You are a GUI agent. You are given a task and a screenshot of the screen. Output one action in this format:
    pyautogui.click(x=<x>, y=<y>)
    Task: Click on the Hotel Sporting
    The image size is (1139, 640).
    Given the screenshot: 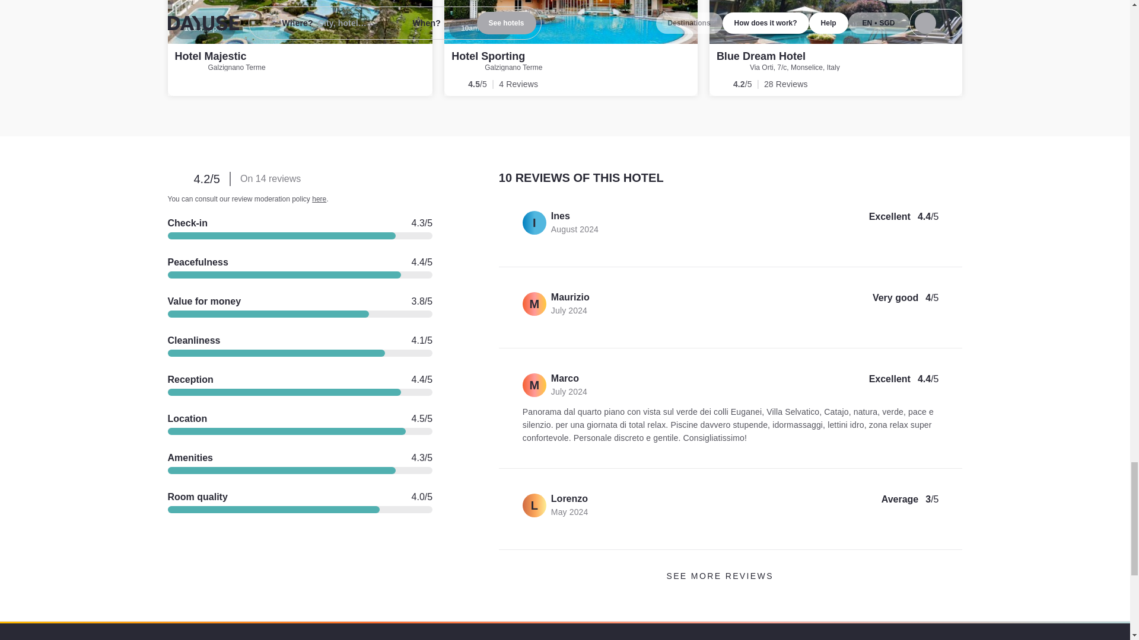 What is the action you would take?
    pyautogui.click(x=571, y=48)
    